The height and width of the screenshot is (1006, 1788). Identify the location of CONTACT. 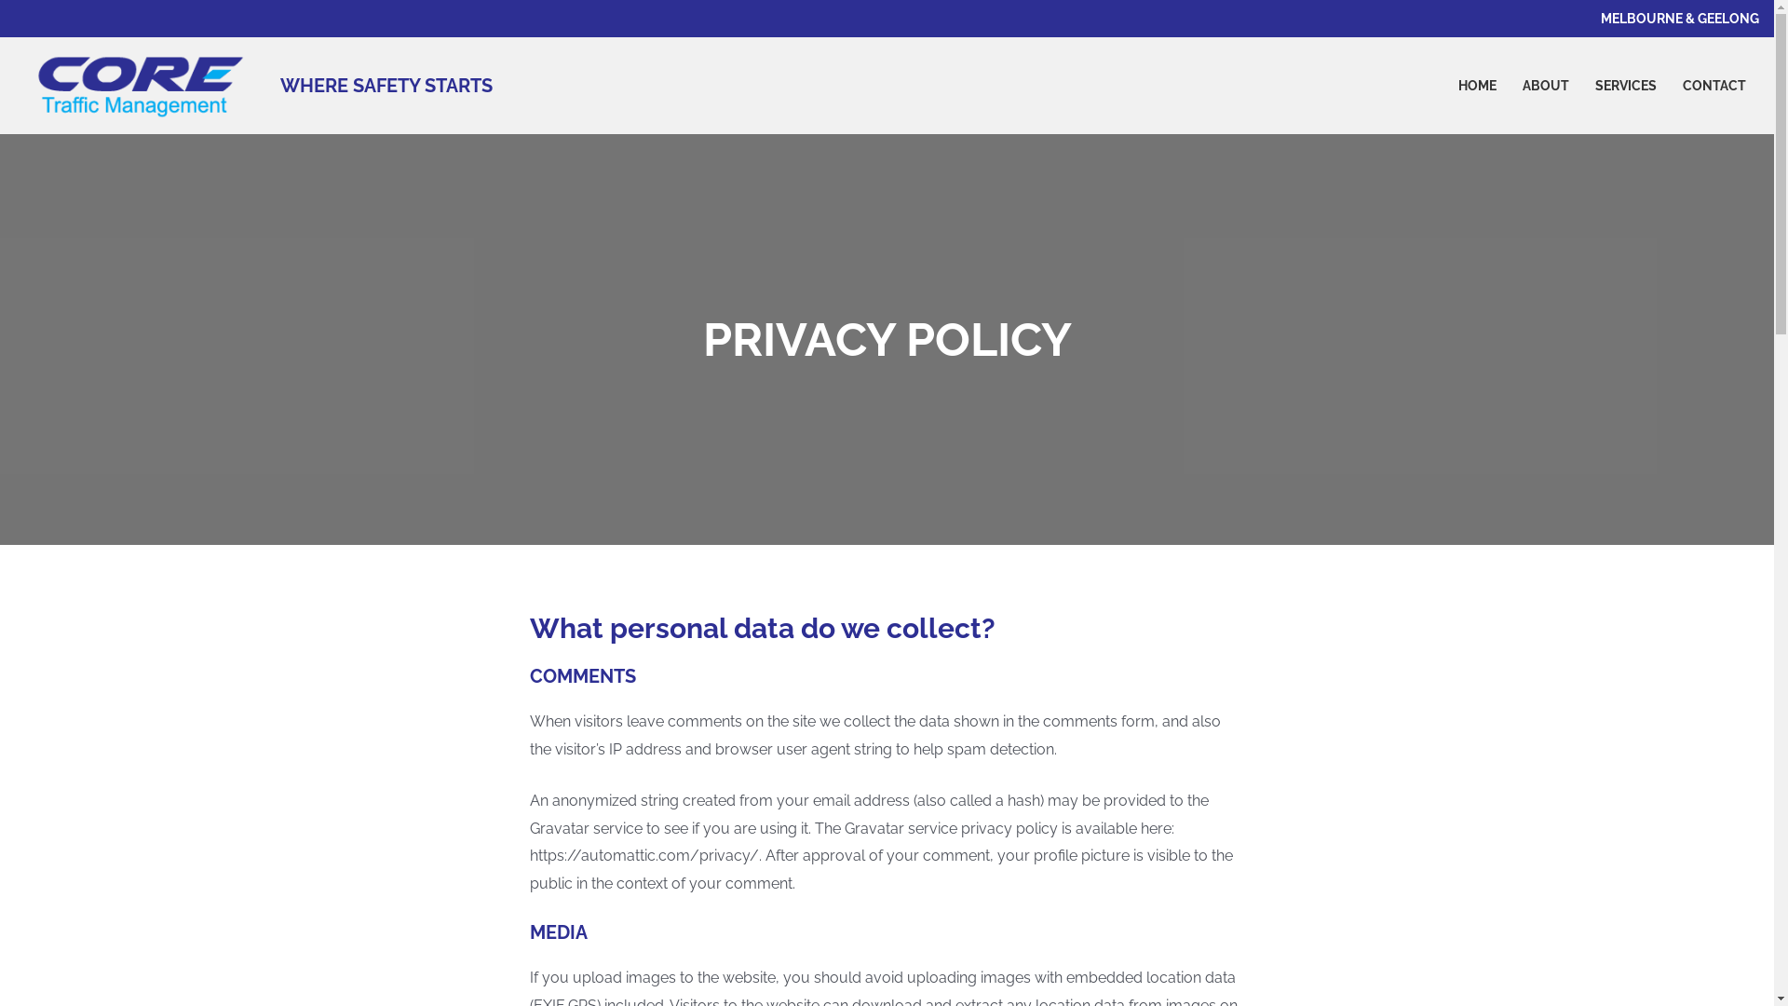
(1714, 86).